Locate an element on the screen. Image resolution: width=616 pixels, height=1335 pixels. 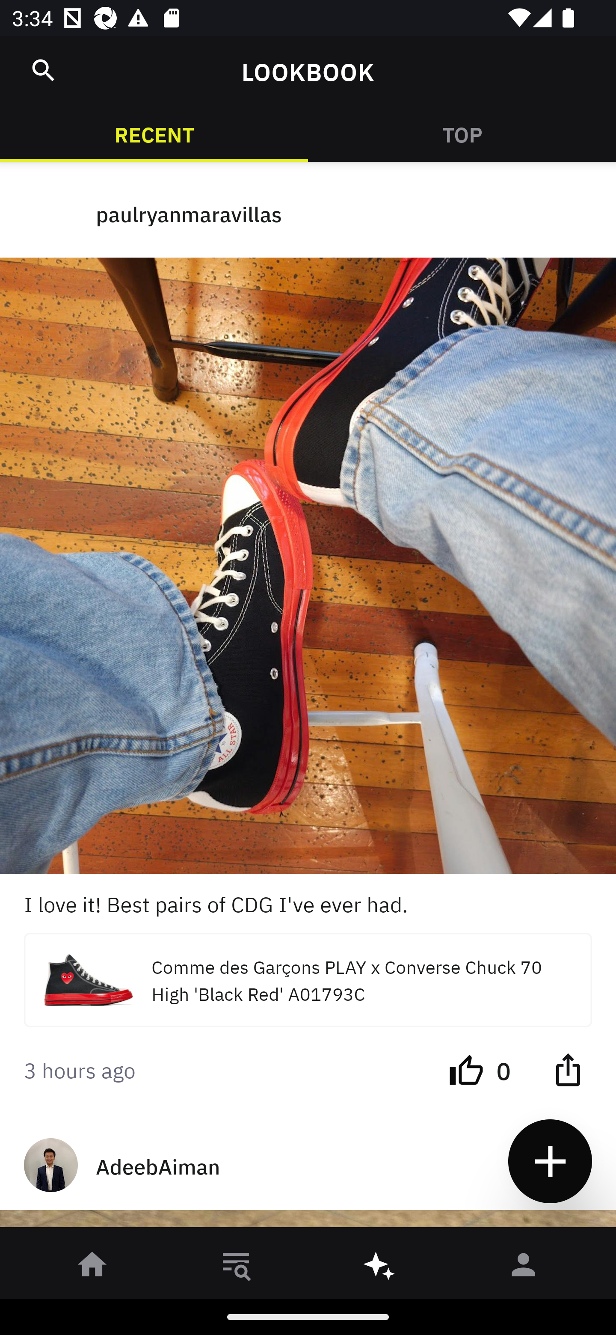
󰫢 is located at coordinates (380, 1267).